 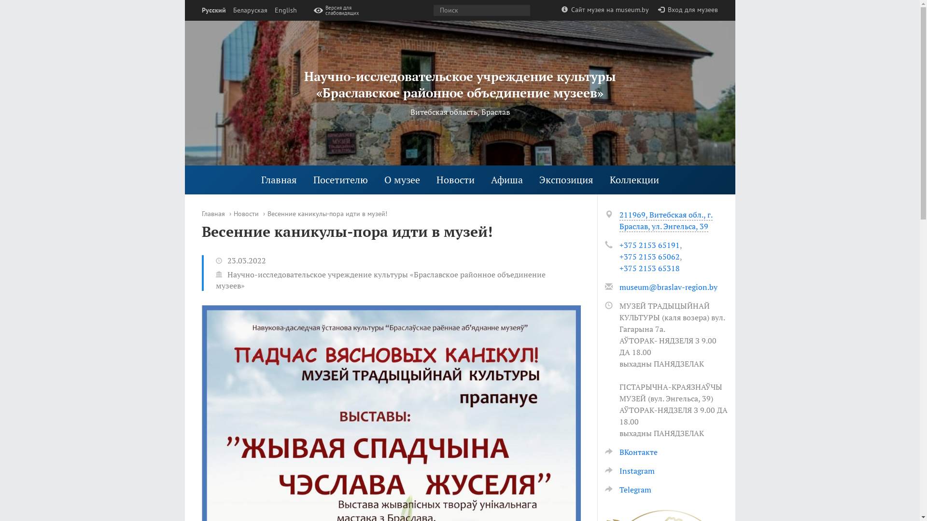 I want to click on Instagram, so click(x=630, y=471).